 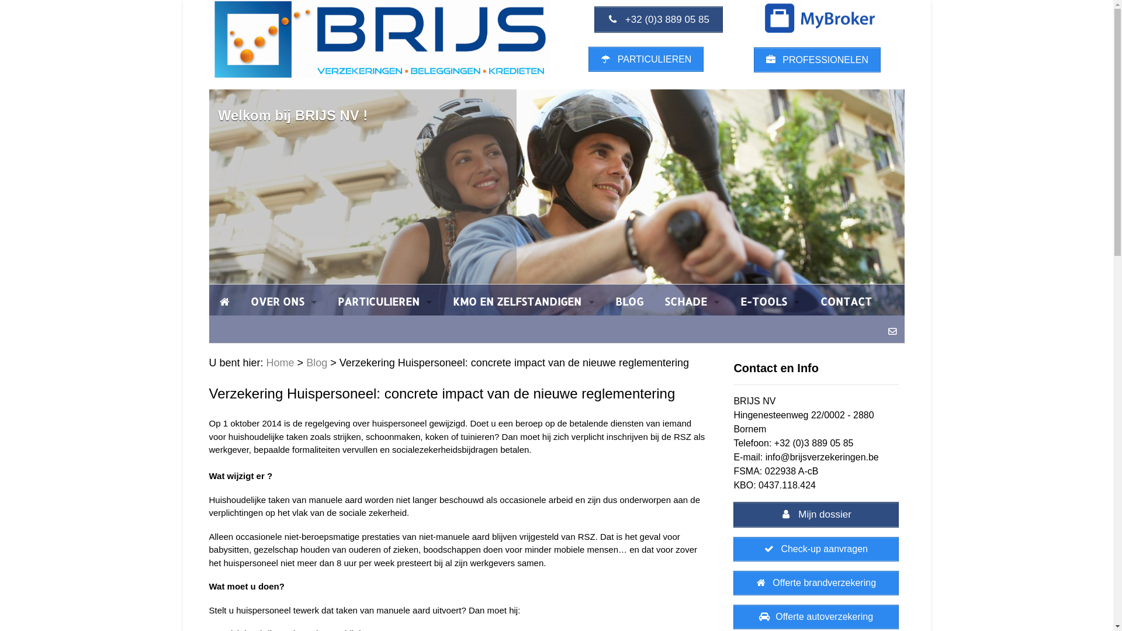 What do you see at coordinates (816, 617) in the screenshot?
I see `Offerte autoverzekering` at bounding box center [816, 617].